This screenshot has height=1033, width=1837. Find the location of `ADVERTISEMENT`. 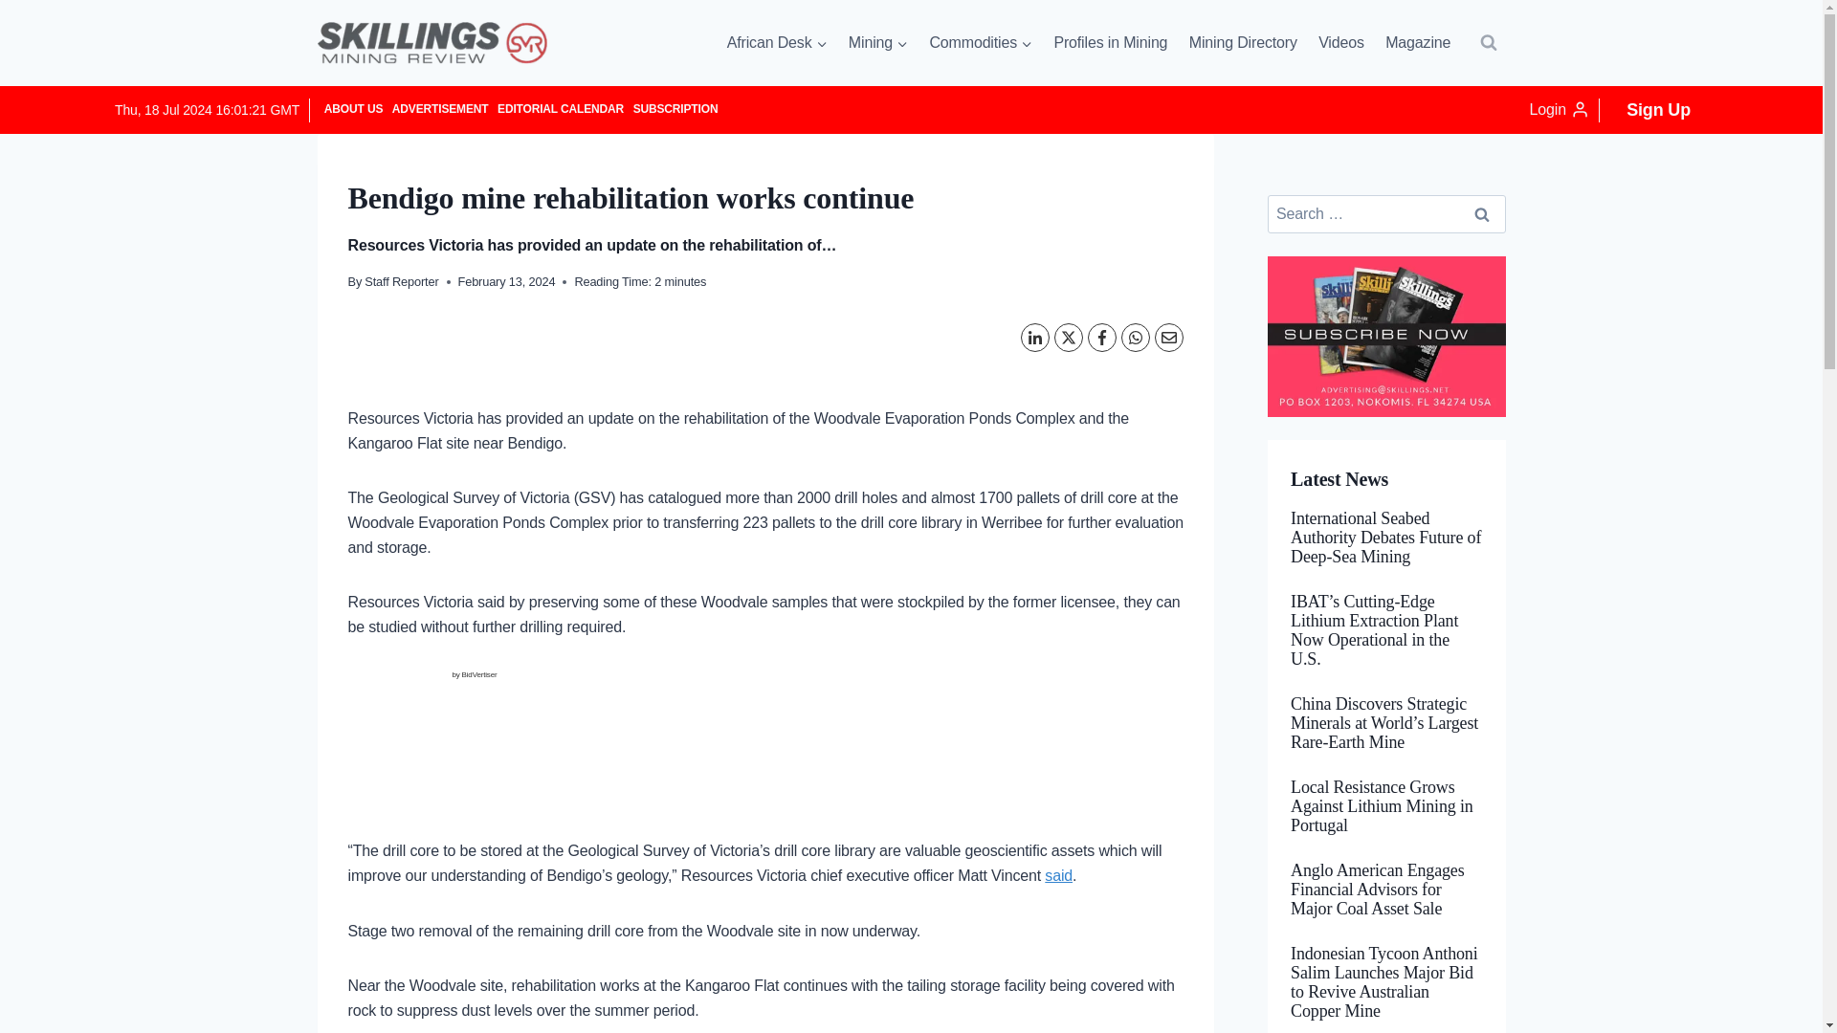

ADVERTISEMENT is located at coordinates (440, 109).